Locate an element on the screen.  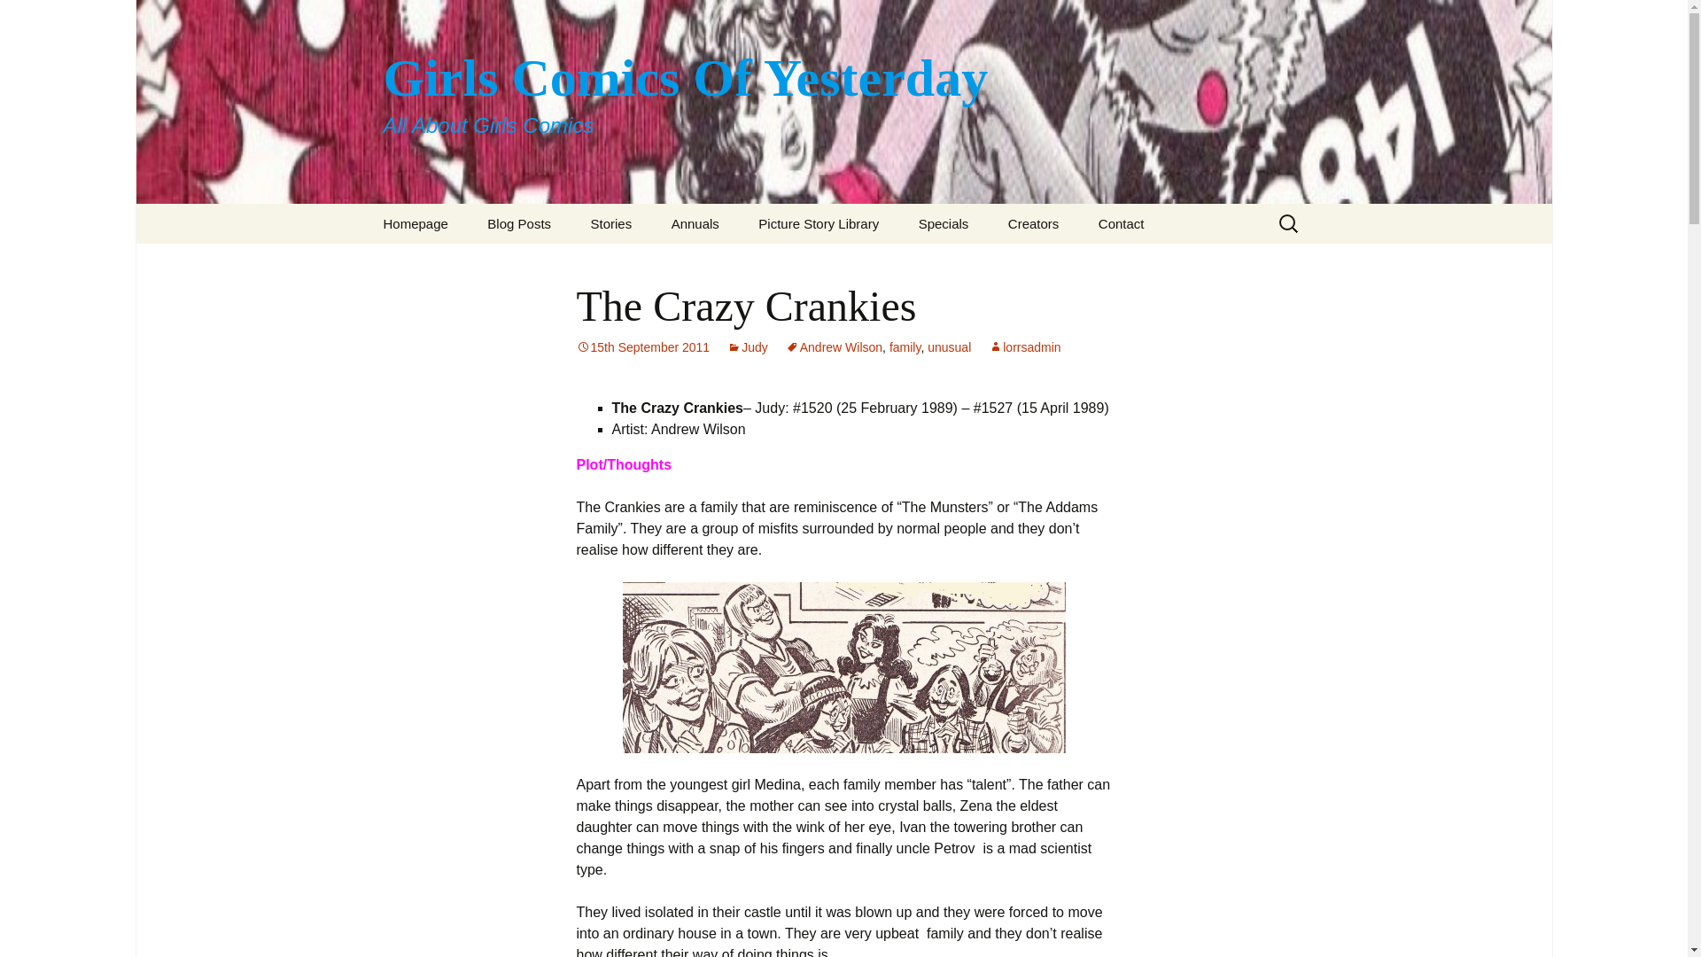
Specials is located at coordinates (944, 223).